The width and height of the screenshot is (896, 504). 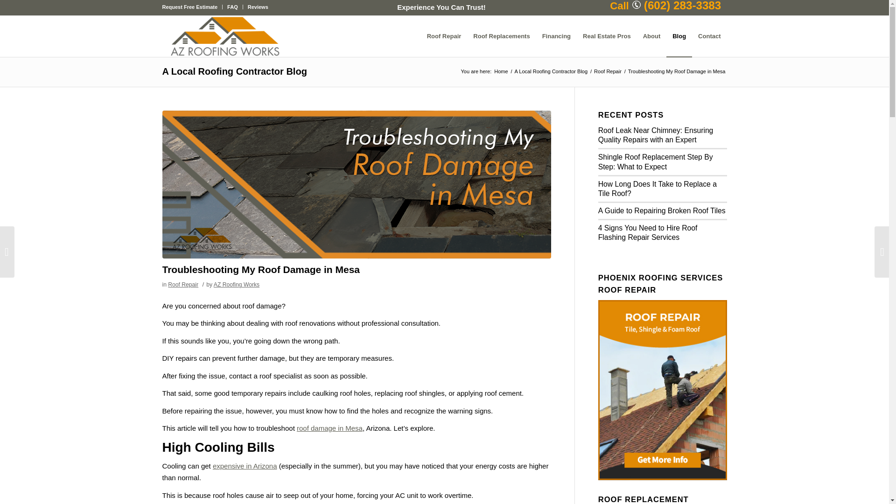 I want to click on Request Free Estimate, so click(x=189, y=7).